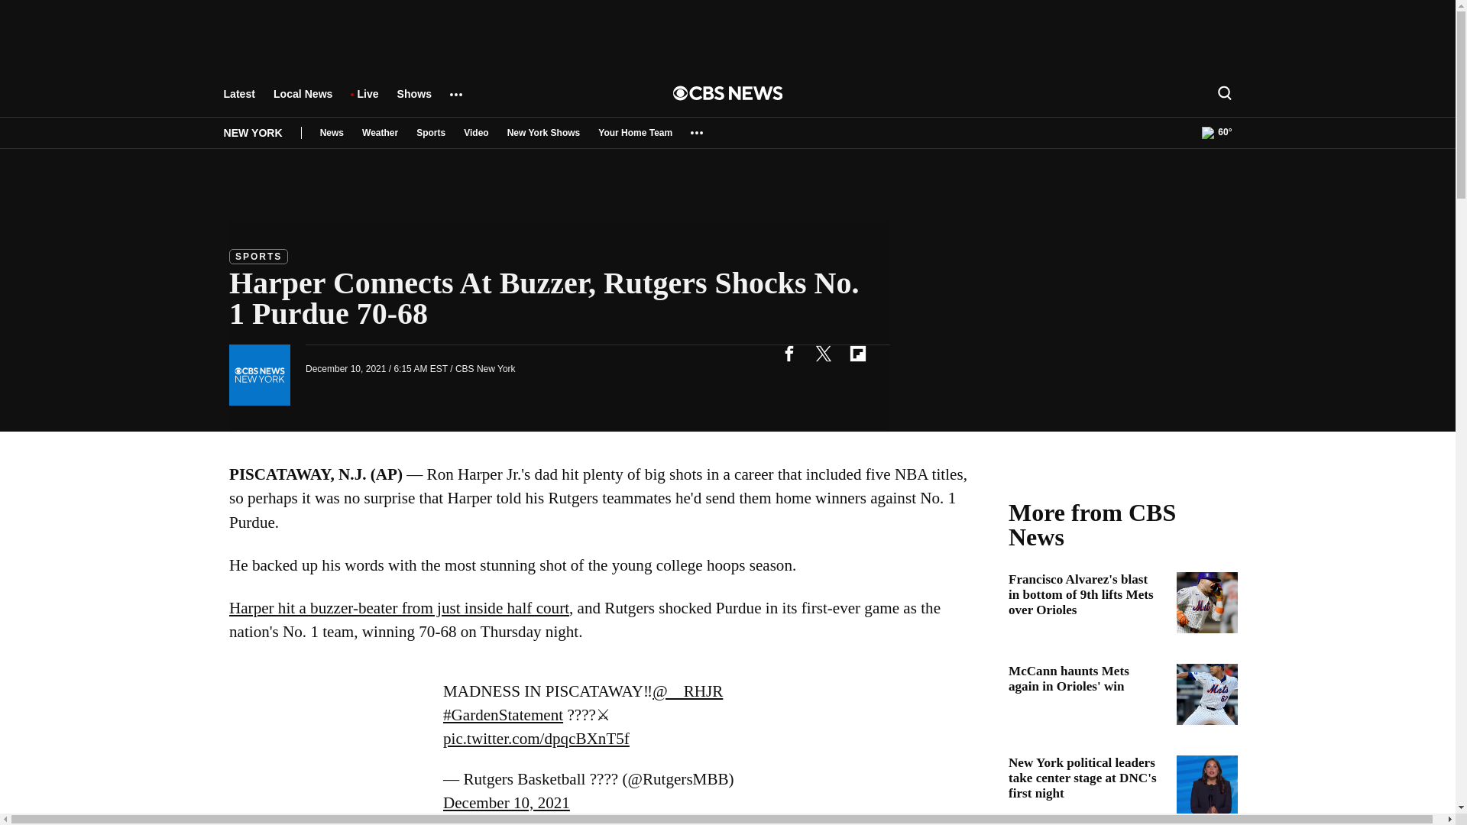 The image size is (1467, 825). What do you see at coordinates (823, 353) in the screenshot?
I see `twitter` at bounding box center [823, 353].